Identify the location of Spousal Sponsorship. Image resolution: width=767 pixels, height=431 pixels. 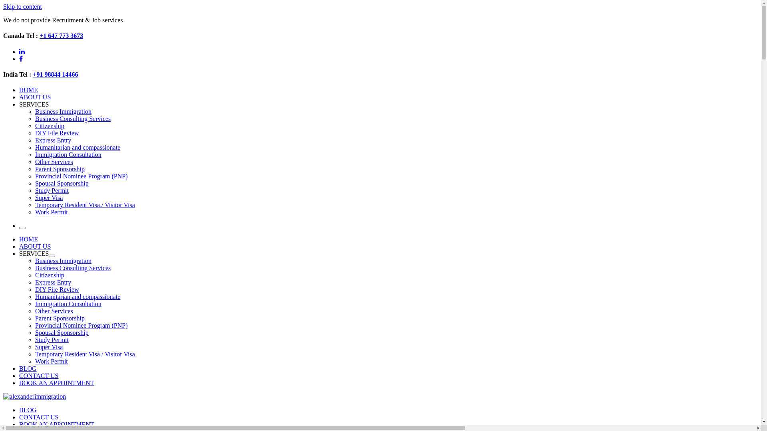
(62, 333).